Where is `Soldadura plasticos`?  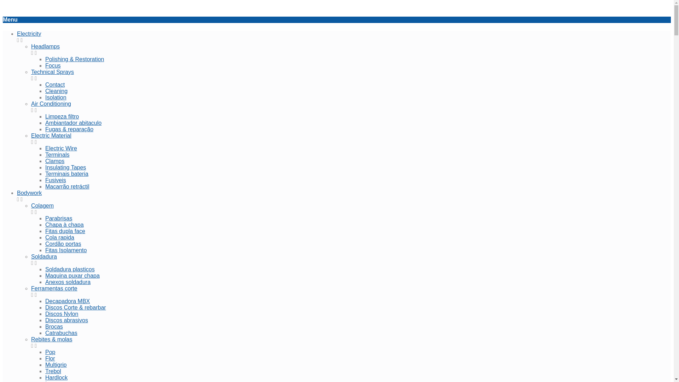 Soldadura plasticos is located at coordinates (70, 269).